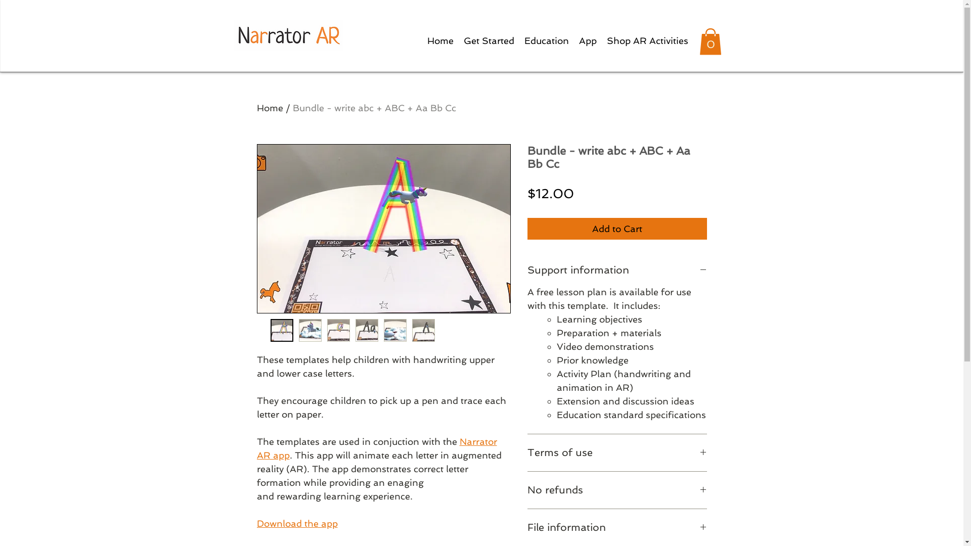 The width and height of the screenshot is (971, 546). I want to click on Download the app, so click(297, 524).